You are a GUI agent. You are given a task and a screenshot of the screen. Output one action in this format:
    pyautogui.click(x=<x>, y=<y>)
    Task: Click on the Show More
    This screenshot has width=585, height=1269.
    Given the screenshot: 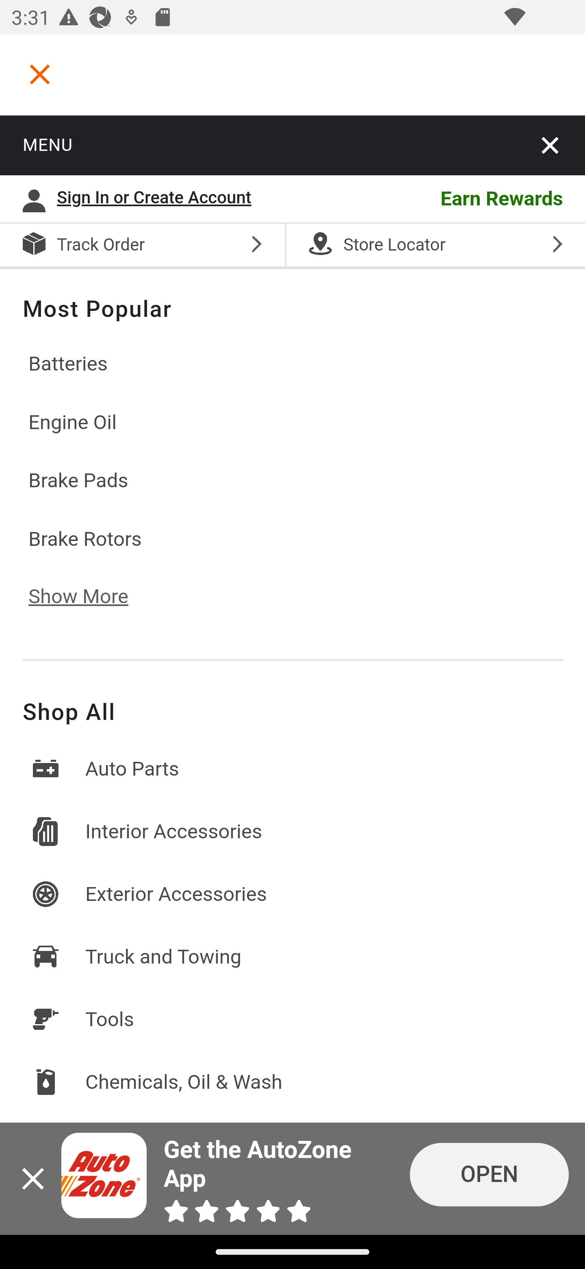 What is the action you would take?
    pyautogui.click(x=292, y=597)
    